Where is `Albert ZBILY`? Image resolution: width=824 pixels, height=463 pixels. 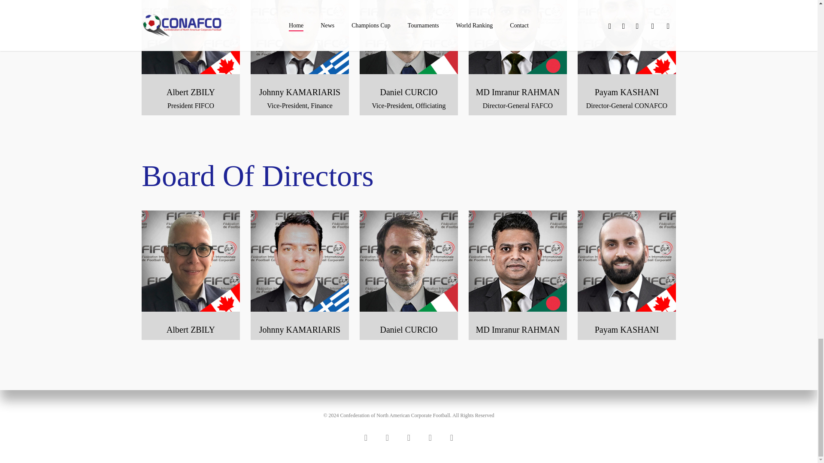
Albert ZBILY is located at coordinates (191, 261).